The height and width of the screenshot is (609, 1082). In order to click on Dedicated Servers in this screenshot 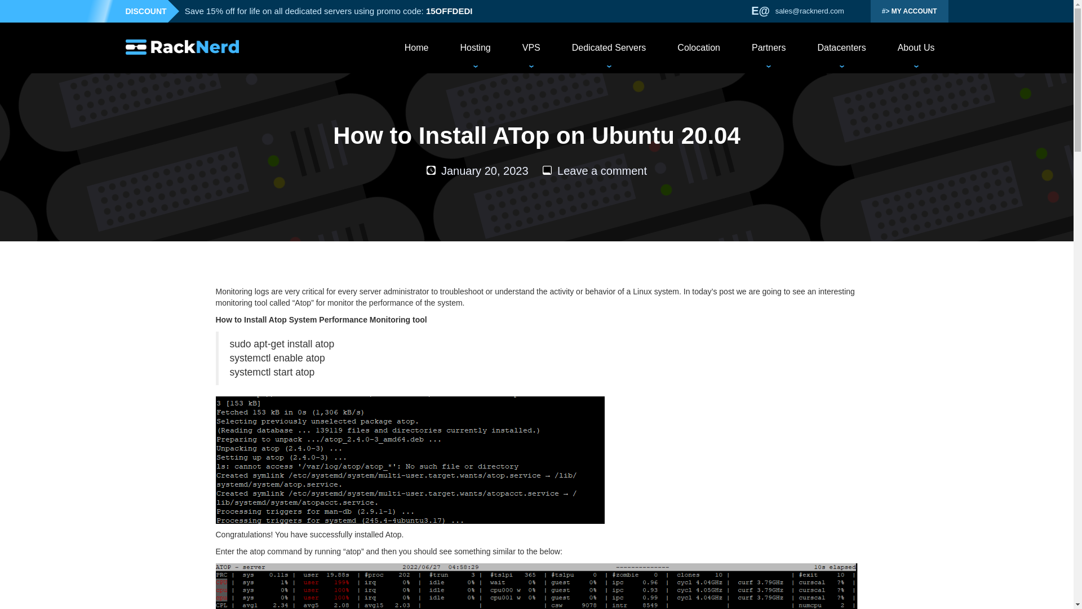, I will do `click(609, 47)`.